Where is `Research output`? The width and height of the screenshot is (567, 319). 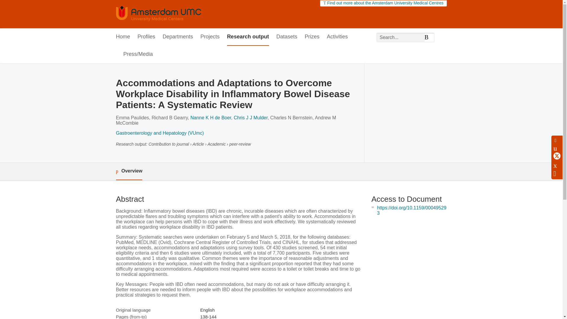
Research output is located at coordinates (248, 37).